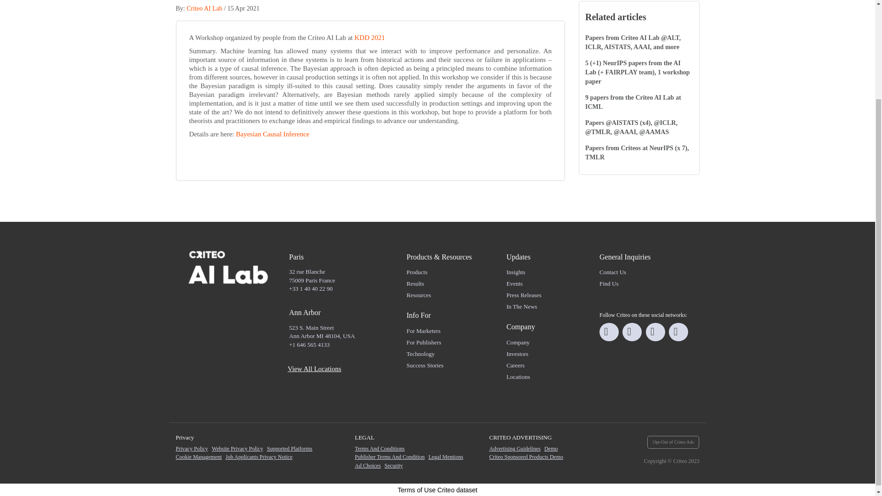 Image resolution: width=882 pixels, height=496 pixels. I want to click on 9 papers from the Criteo AI Lab at ICML, so click(633, 102).